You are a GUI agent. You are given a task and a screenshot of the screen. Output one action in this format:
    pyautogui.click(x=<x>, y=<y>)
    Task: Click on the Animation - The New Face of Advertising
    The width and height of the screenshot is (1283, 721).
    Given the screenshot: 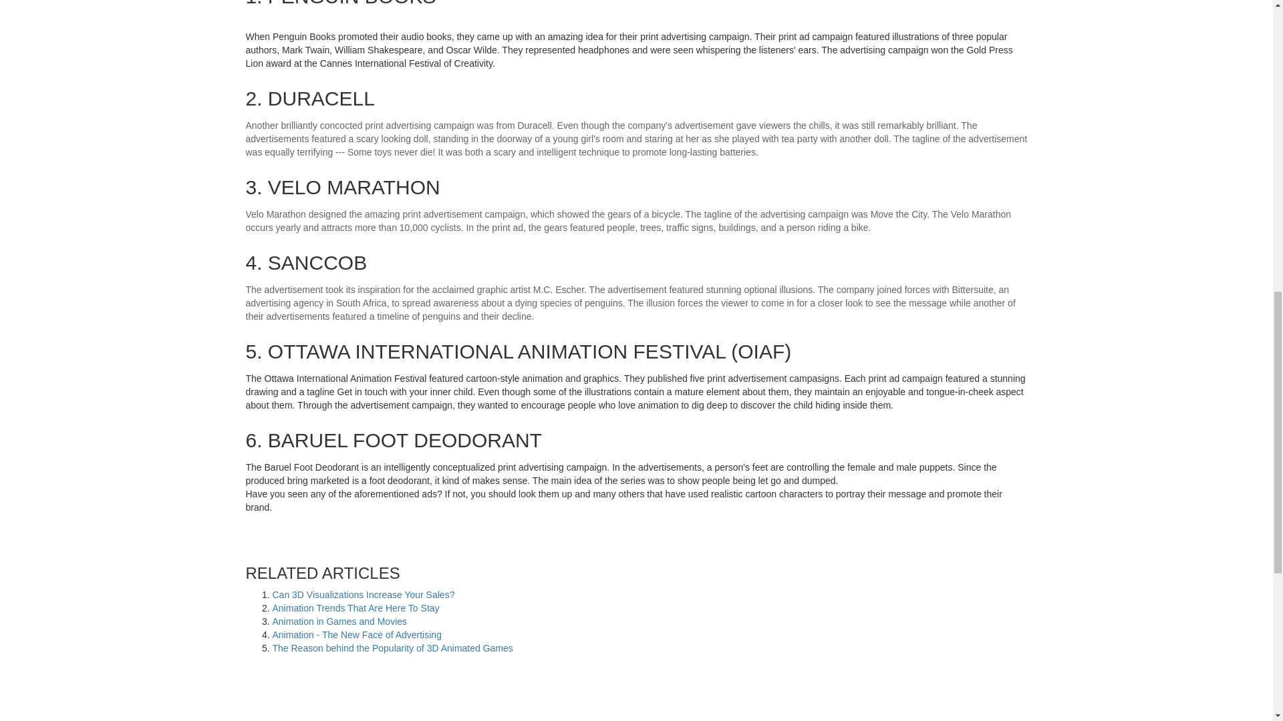 What is the action you would take?
    pyautogui.click(x=357, y=634)
    